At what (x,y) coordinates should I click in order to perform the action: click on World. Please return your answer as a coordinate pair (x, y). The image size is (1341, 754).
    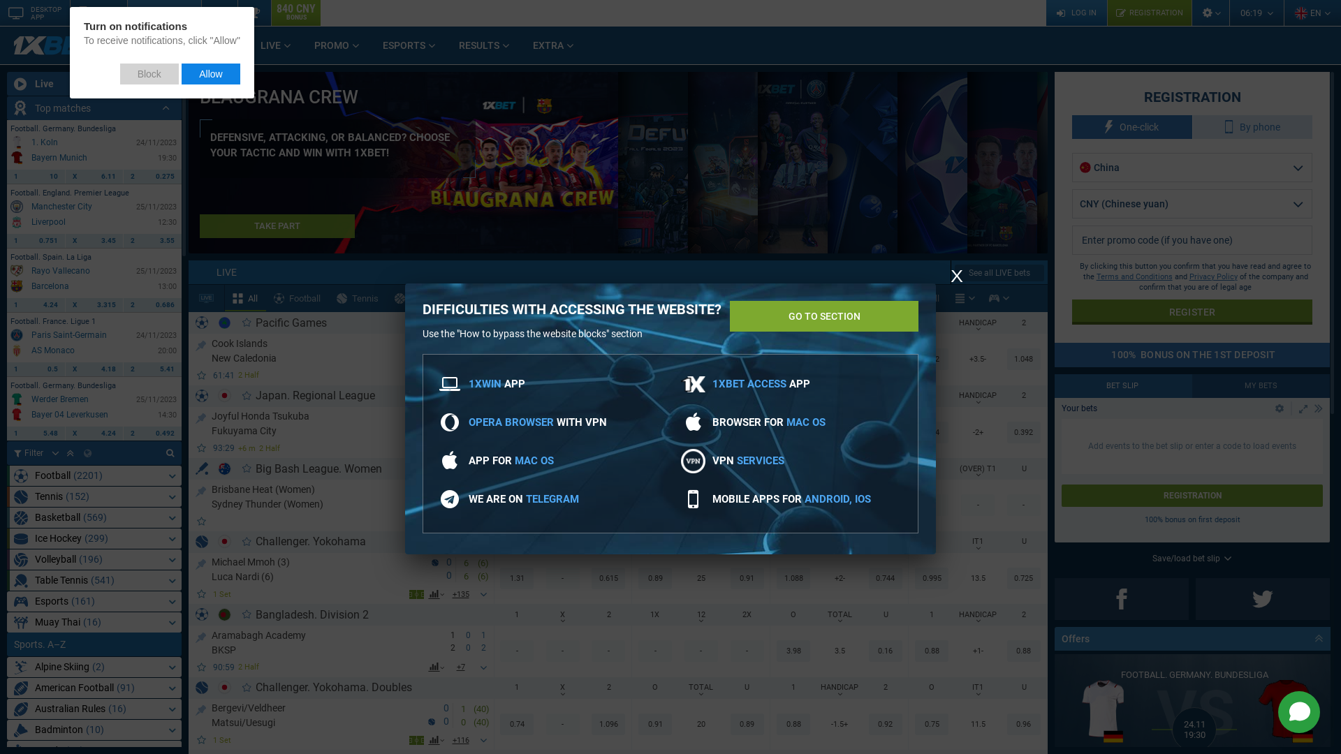
    Looking at the image, I should click on (225, 323).